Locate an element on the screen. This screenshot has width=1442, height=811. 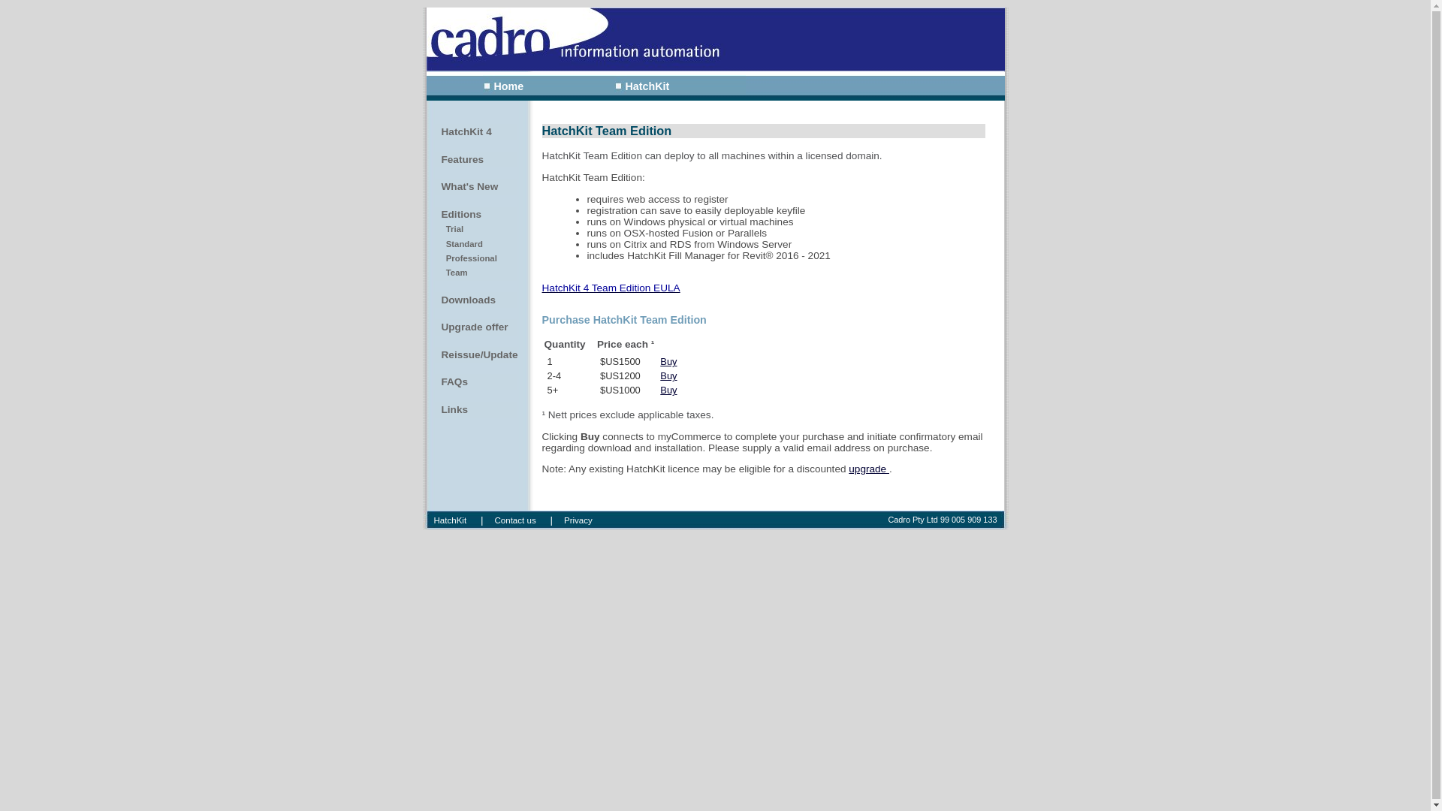
FAQs is located at coordinates (475, 382).